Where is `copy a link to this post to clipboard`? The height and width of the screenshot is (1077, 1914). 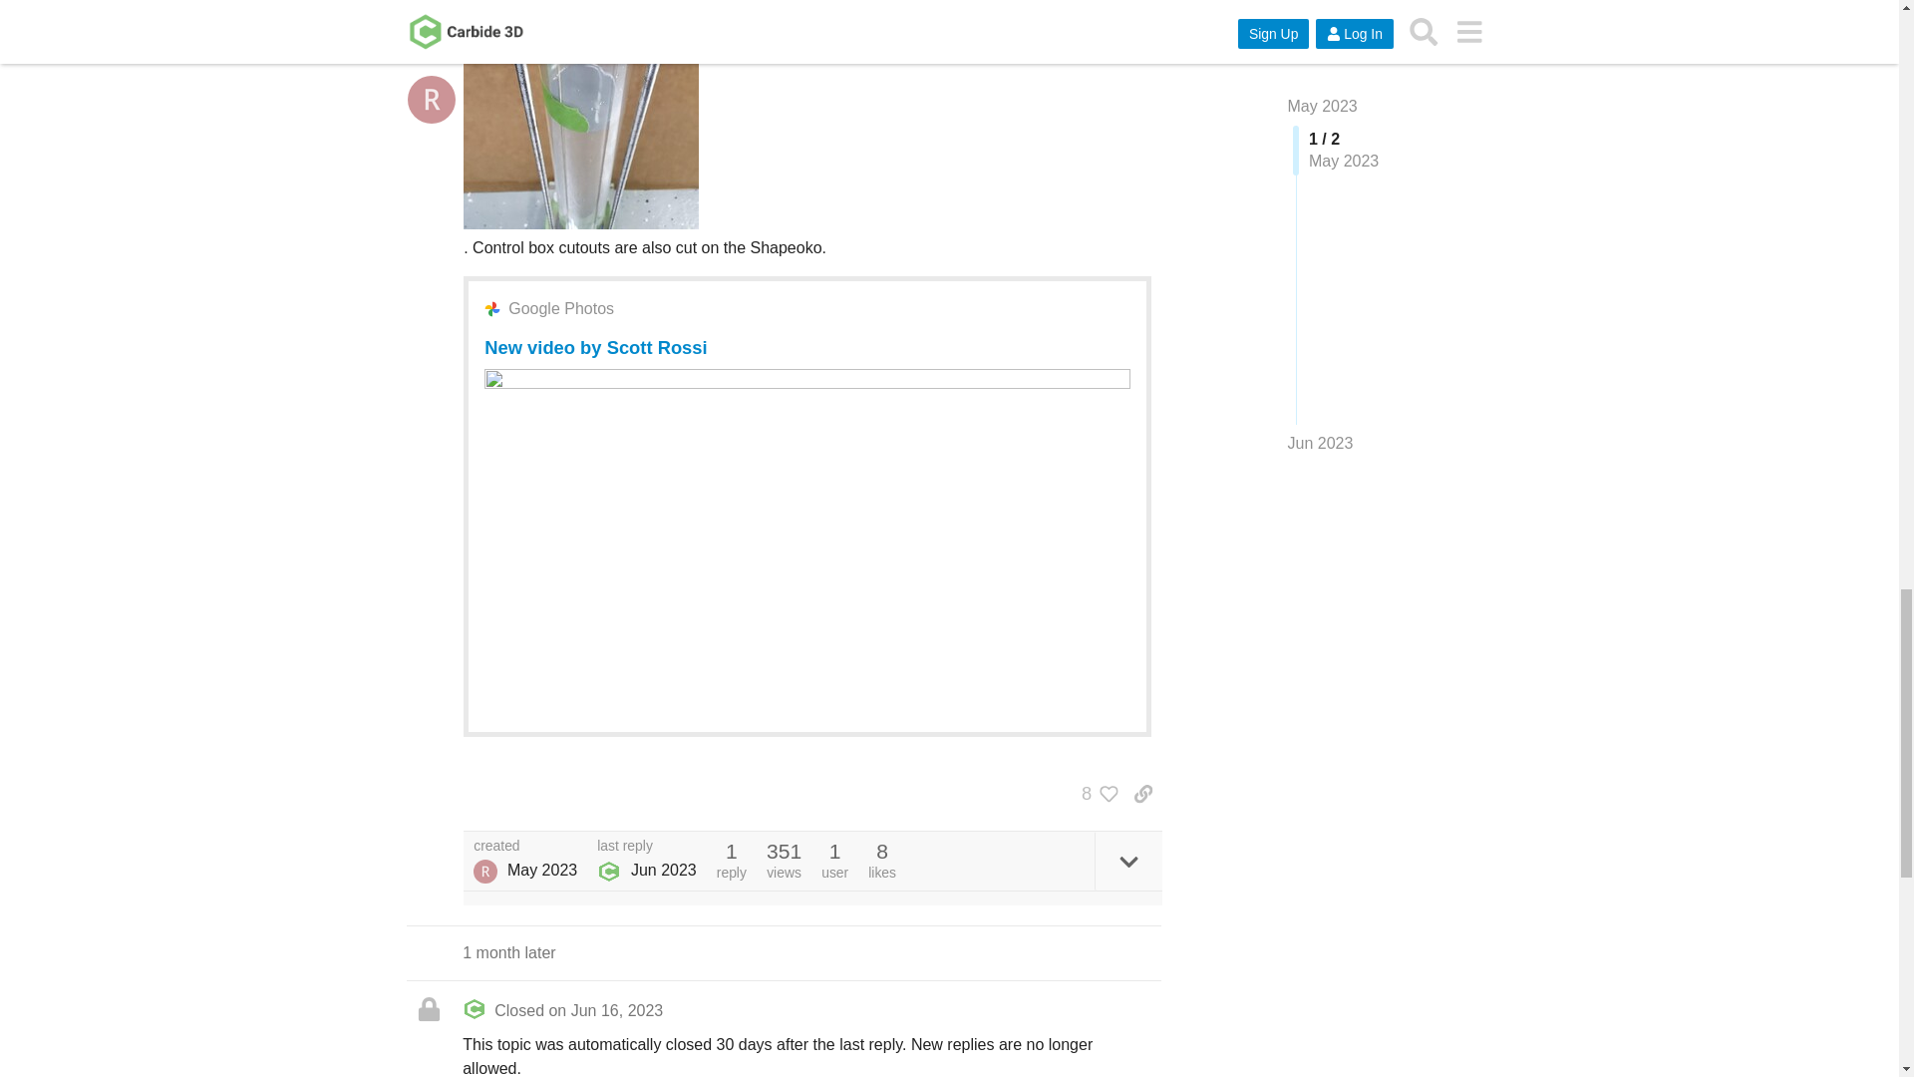 copy a link to this post to clipboard is located at coordinates (1142, 794).